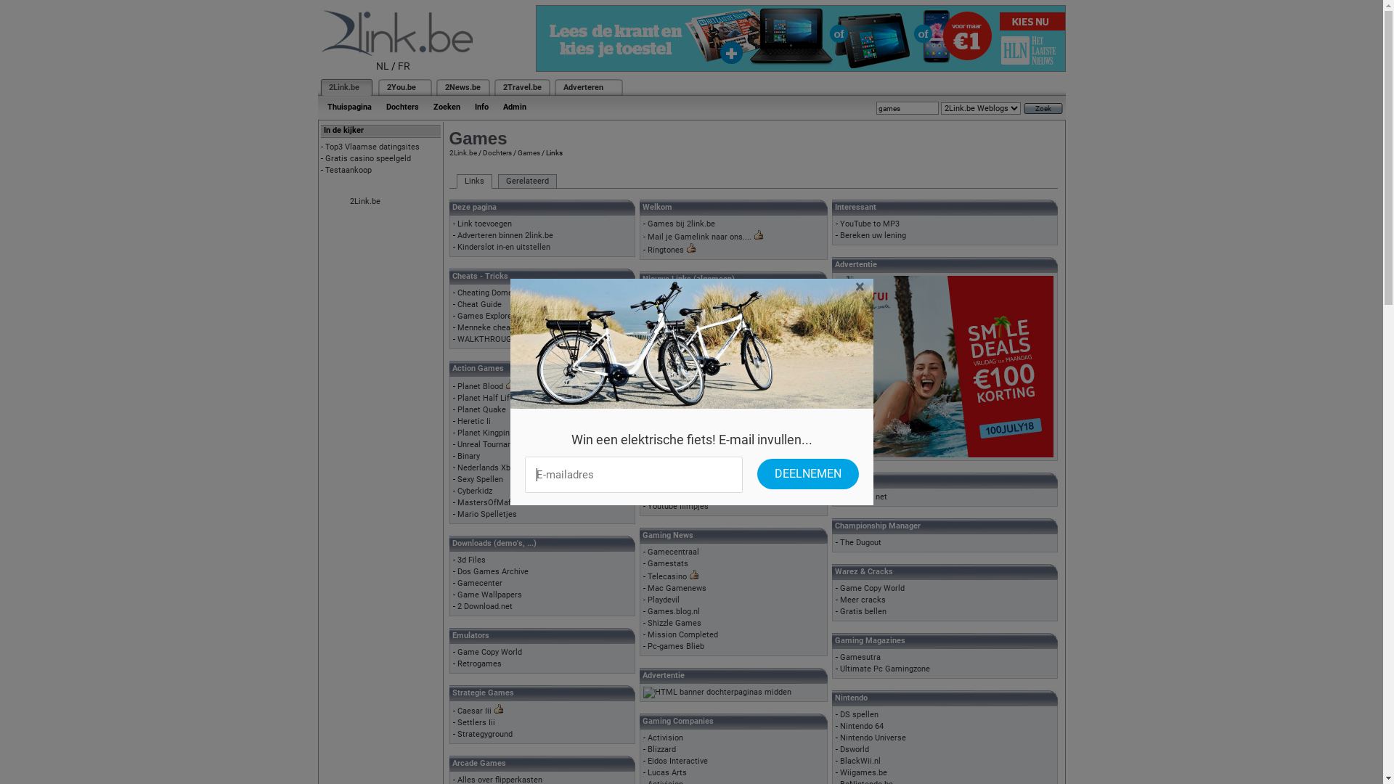 The width and height of the screenshot is (1394, 784). What do you see at coordinates (462, 87) in the screenshot?
I see `2News.be` at bounding box center [462, 87].